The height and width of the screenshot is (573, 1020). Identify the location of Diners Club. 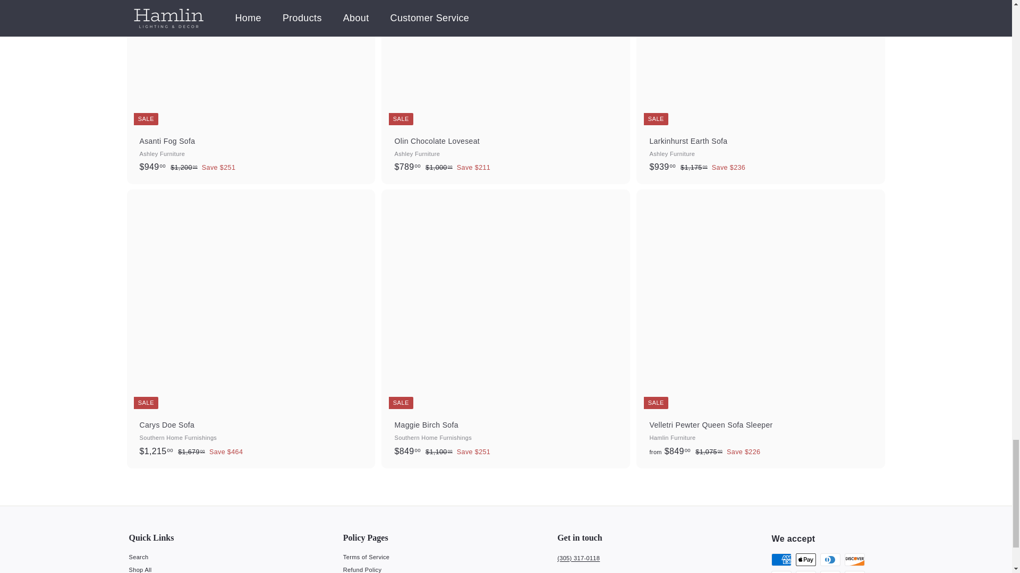
(830, 560).